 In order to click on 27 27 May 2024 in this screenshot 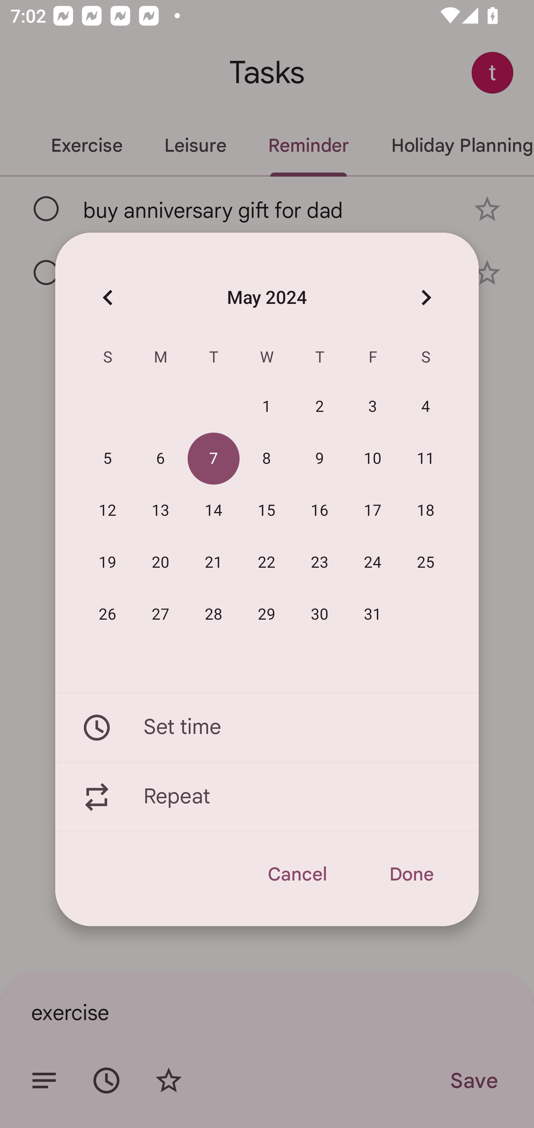, I will do `click(161, 614)`.